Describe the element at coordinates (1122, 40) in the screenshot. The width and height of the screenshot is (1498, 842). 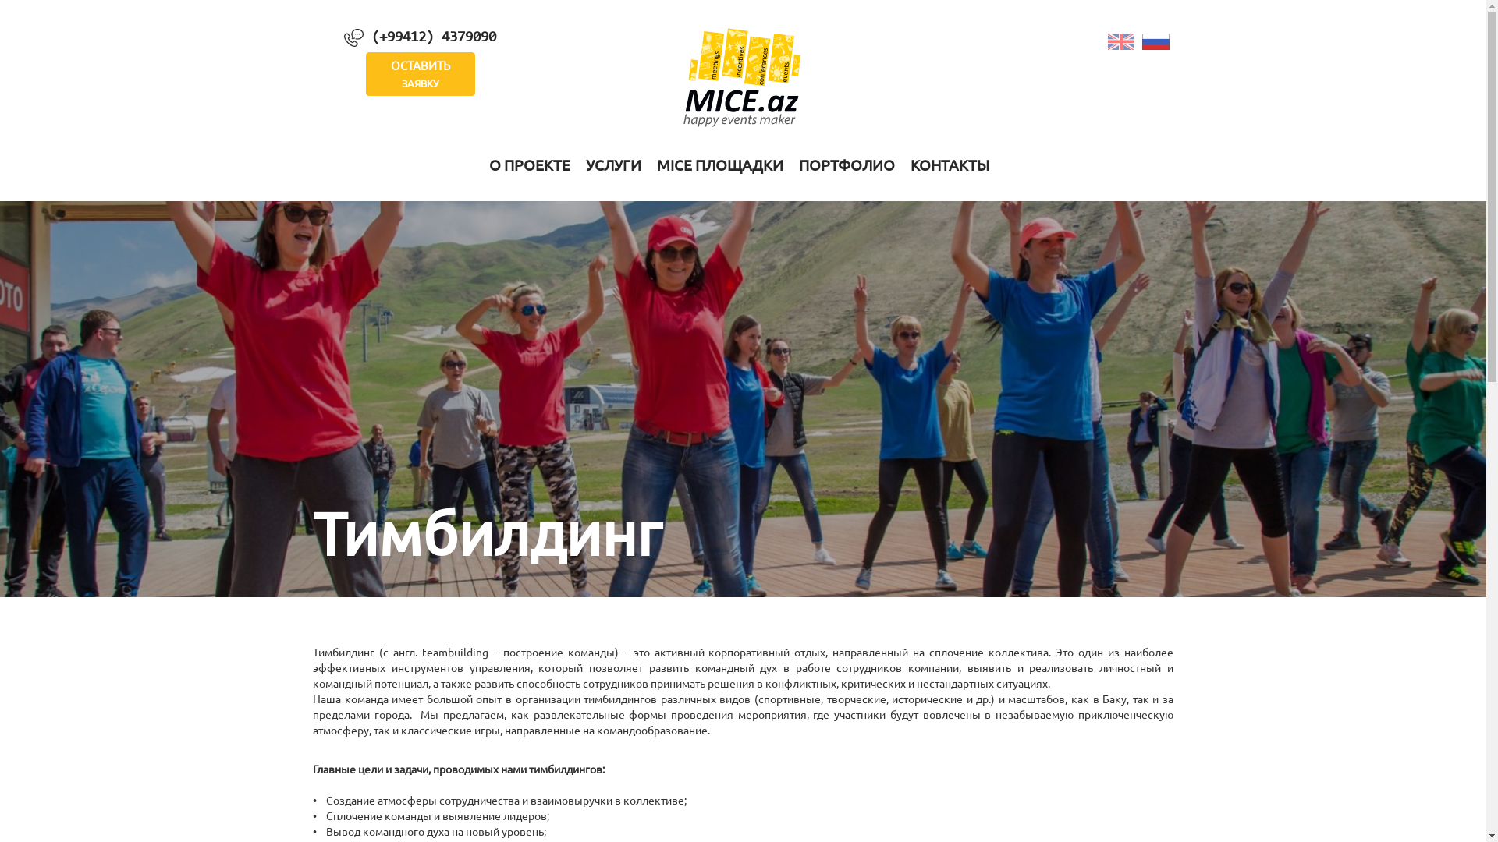
I see `English` at that location.